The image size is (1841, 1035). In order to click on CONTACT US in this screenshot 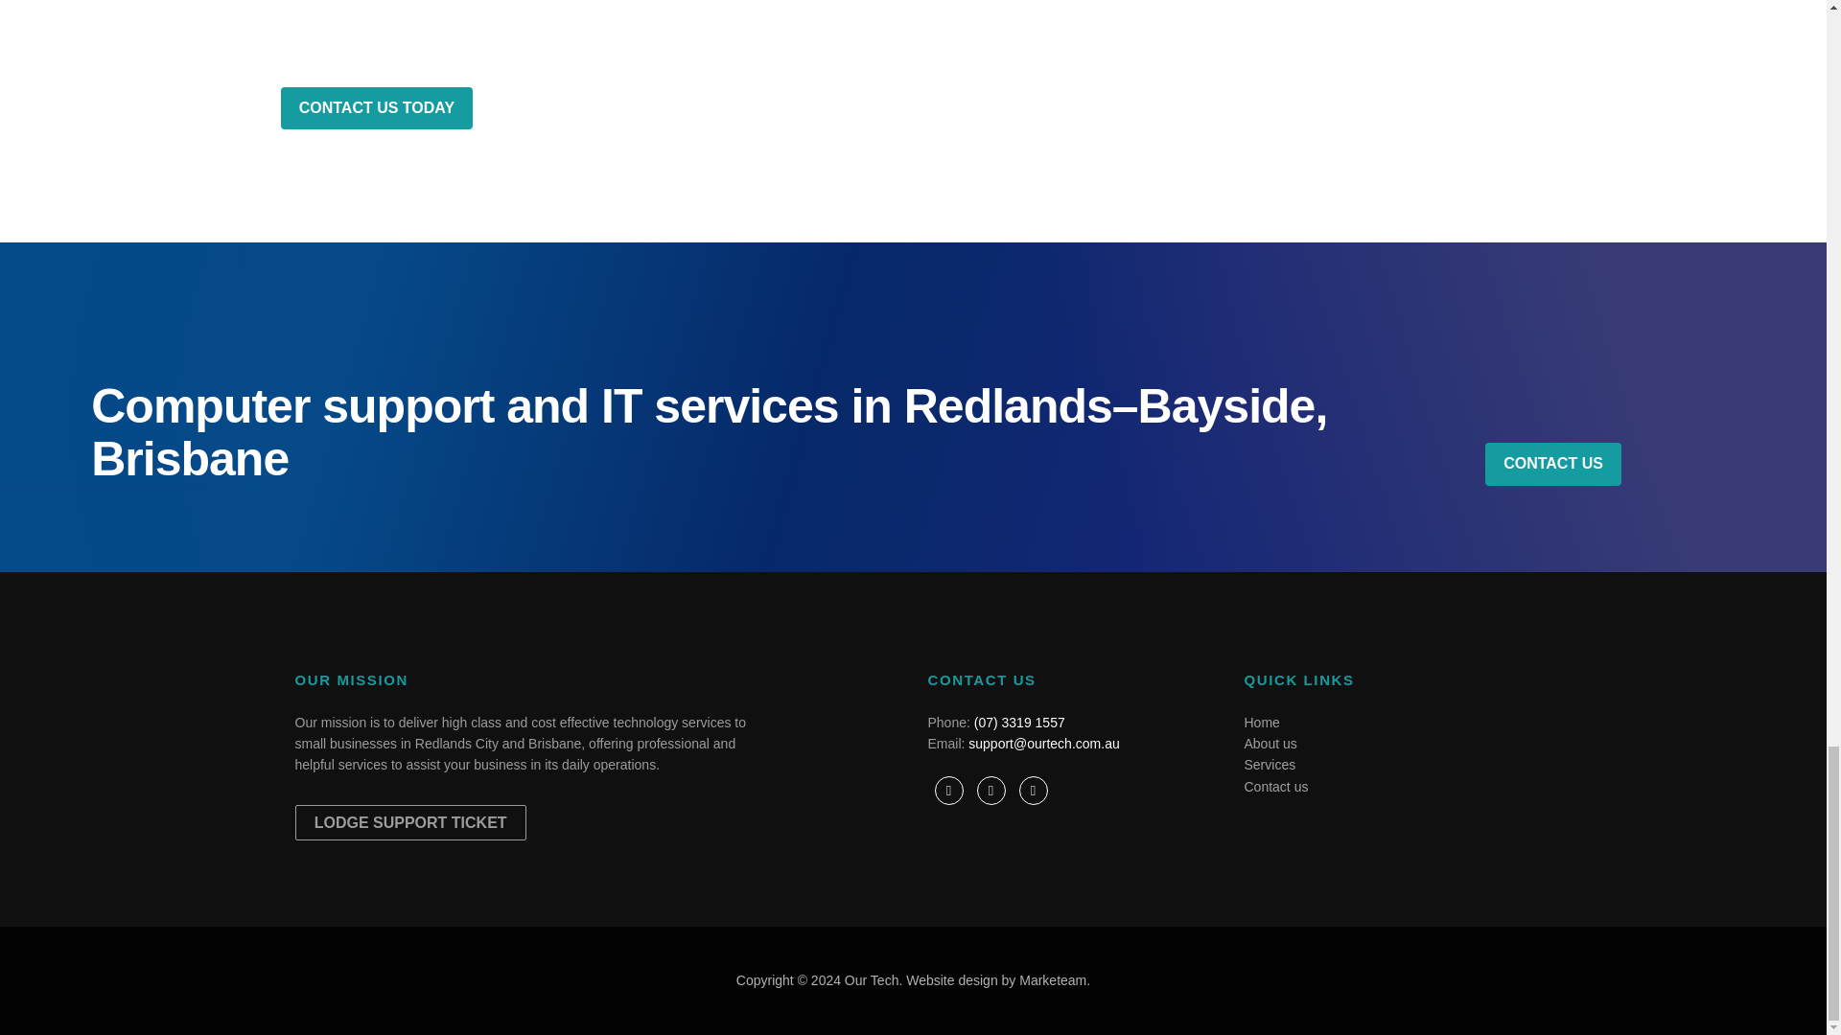, I will do `click(1553, 464)`.